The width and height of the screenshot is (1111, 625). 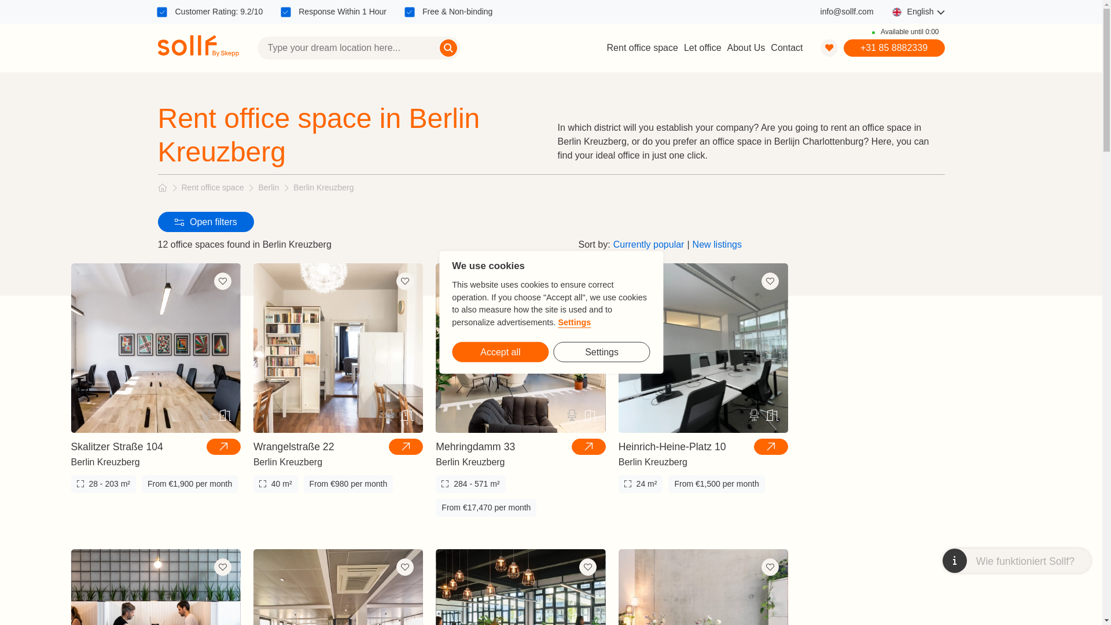 What do you see at coordinates (285, 12) in the screenshot?
I see `on` at bounding box center [285, 12].